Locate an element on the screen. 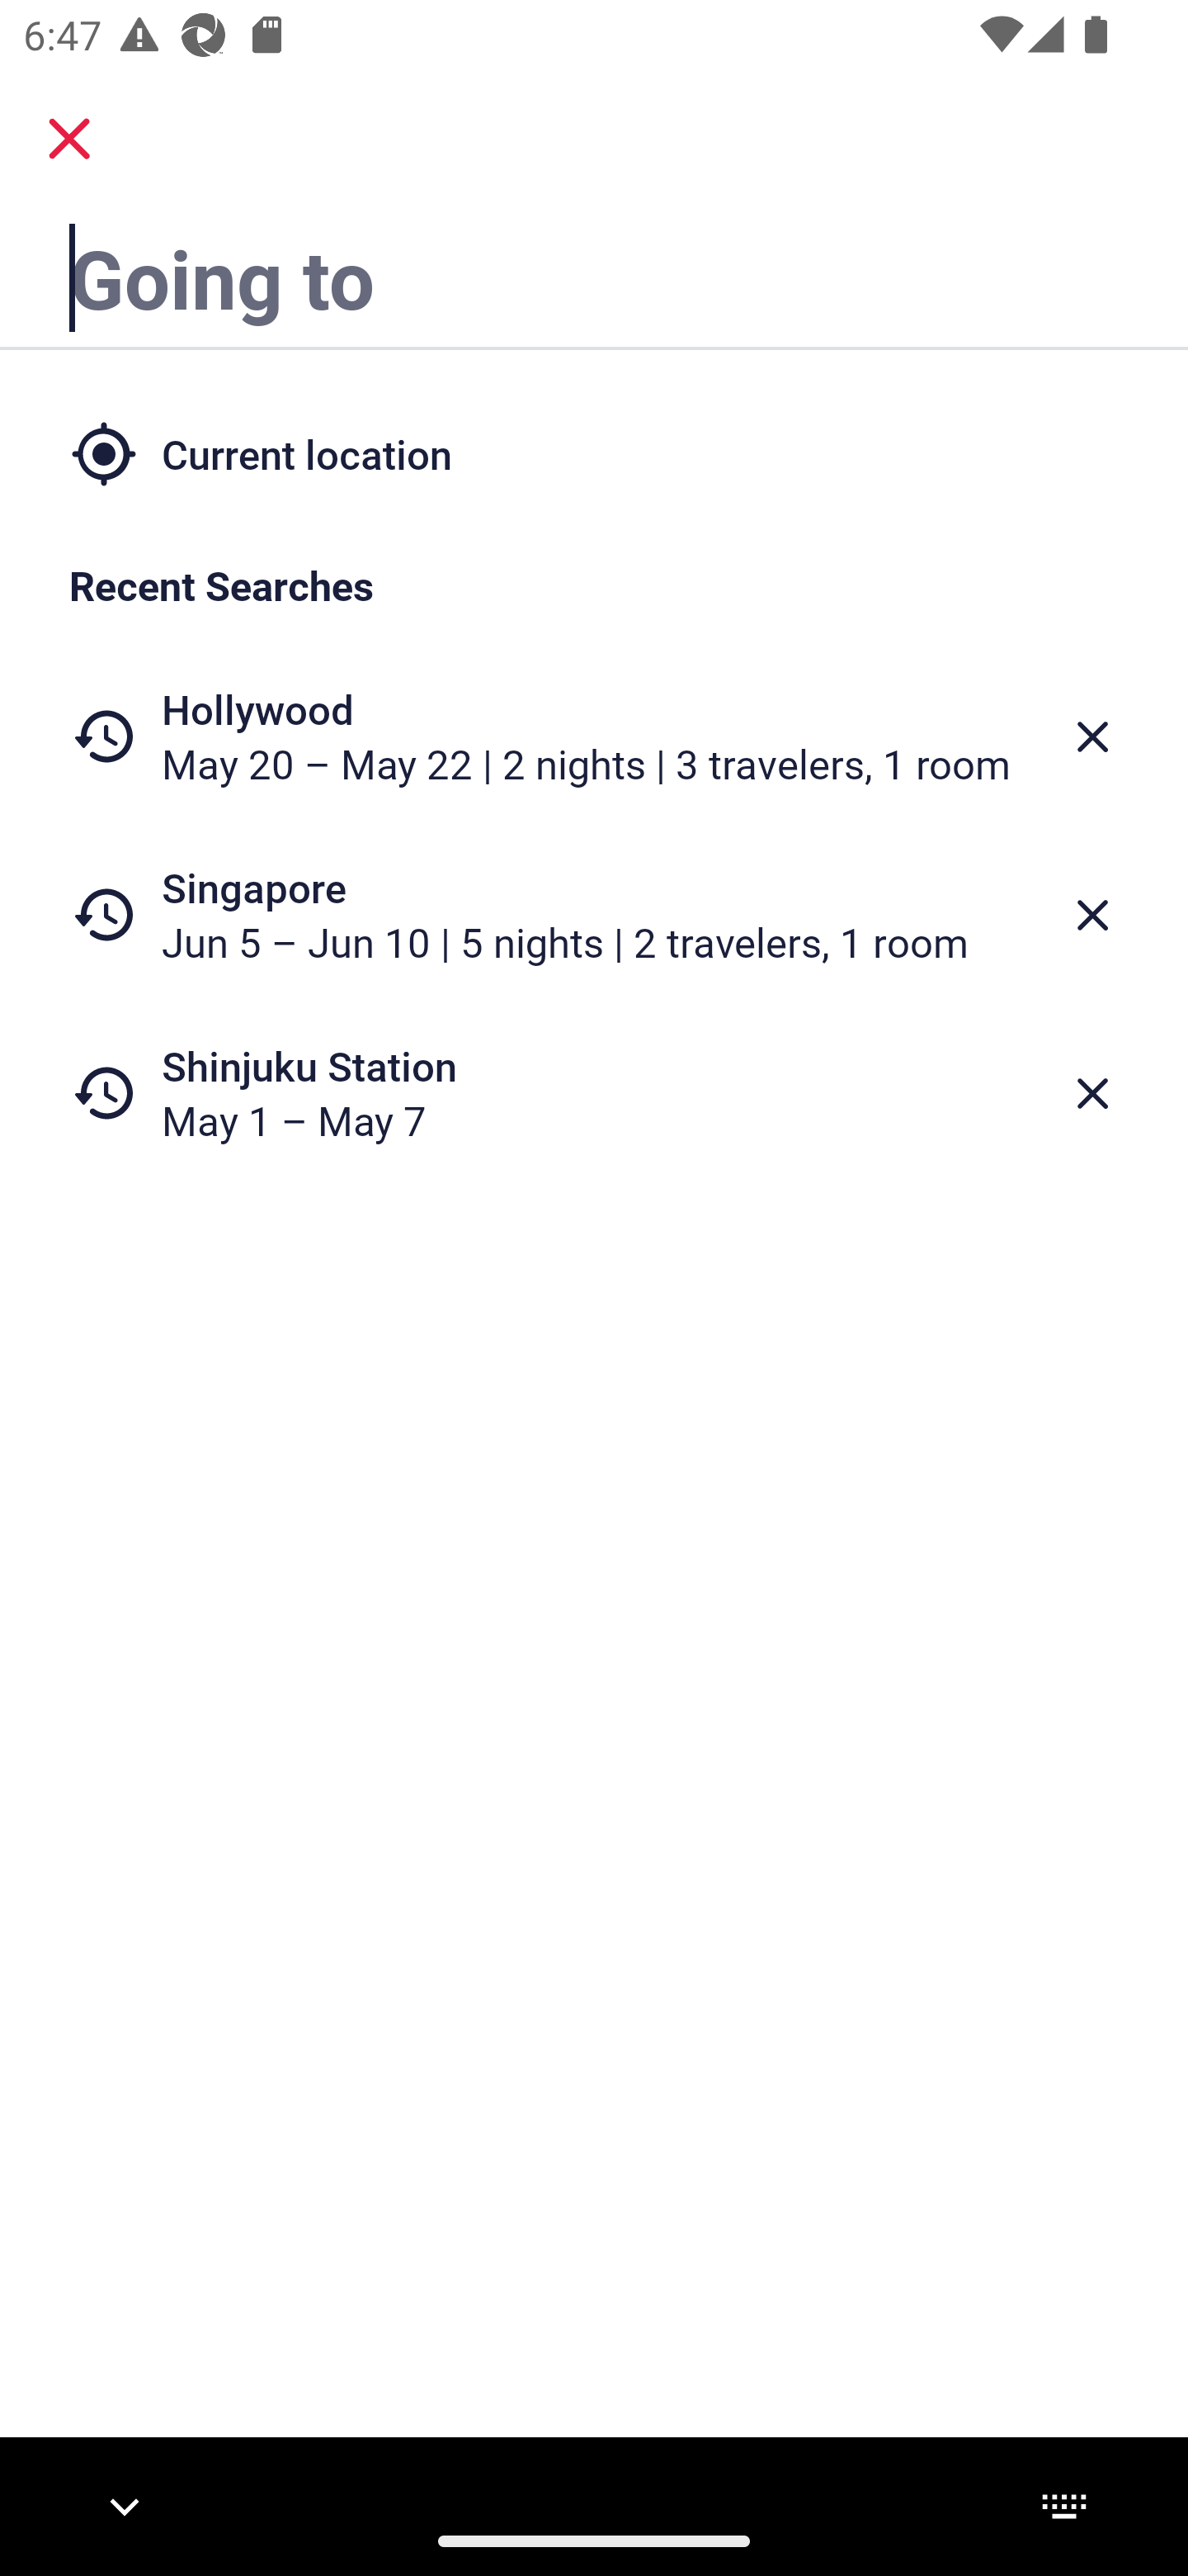 The height and width of the screenshot is (2576, 1188). Delete from recent searches is located at coordinates (1092, 1095).